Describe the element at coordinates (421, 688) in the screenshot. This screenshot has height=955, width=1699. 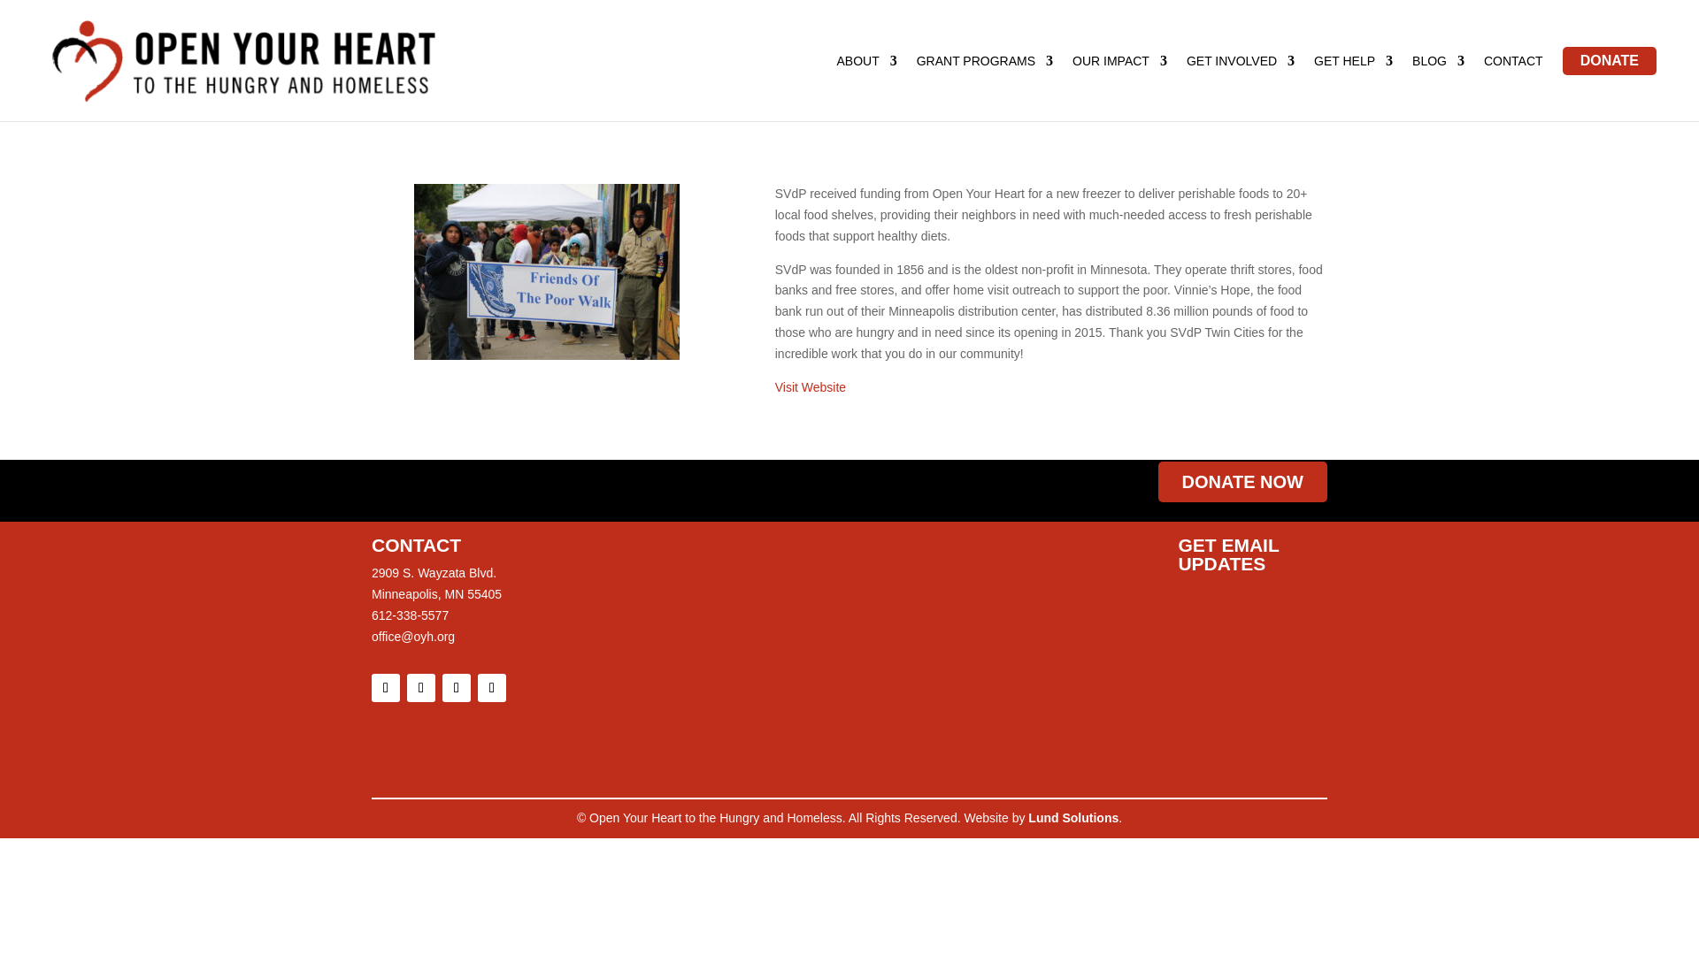
I see `Follow on Instagram` at that location.